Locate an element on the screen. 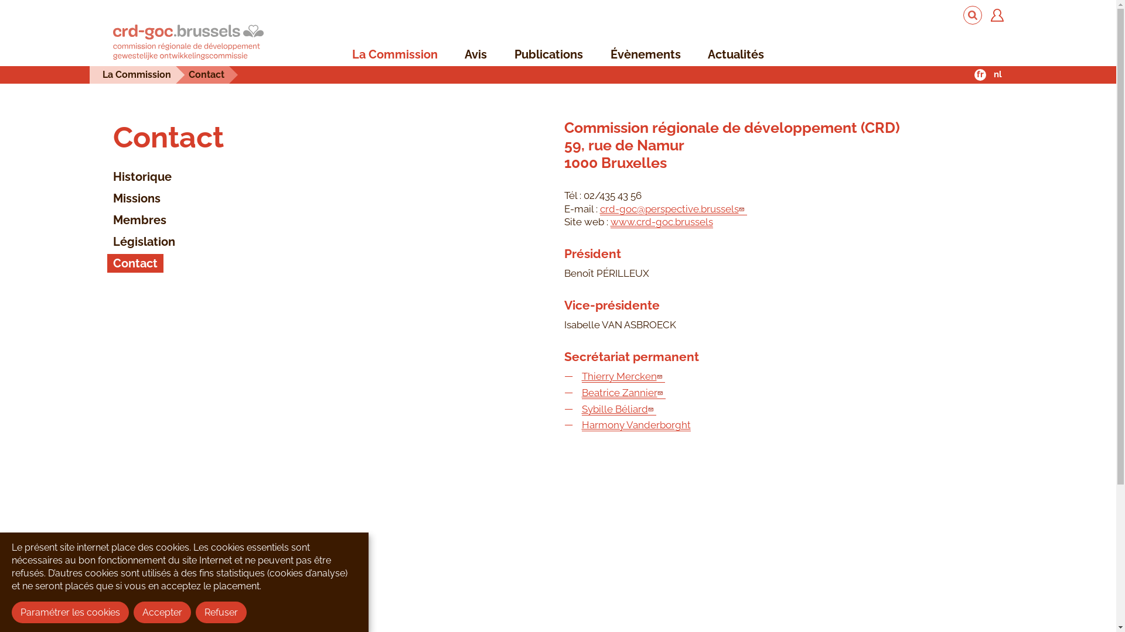 The width and height of the screenshot is (1125, 632). Accepter is located at coordinates (162, 612).